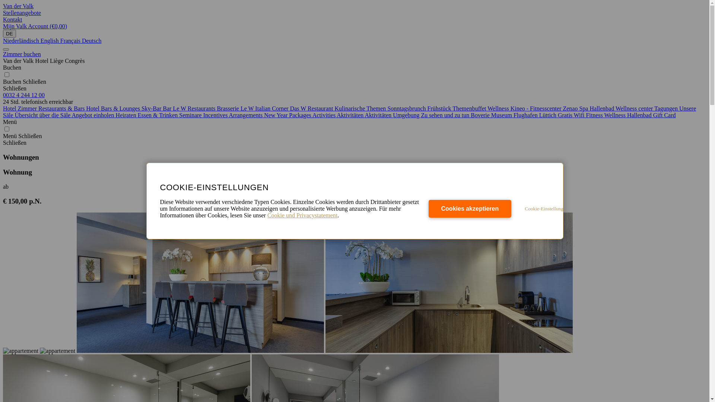 Image resolution: width=715 pixels, height=402 pixels. Describe the element at coordinates (407, 115) in the screenshot. I see `Umgebung` at that location.